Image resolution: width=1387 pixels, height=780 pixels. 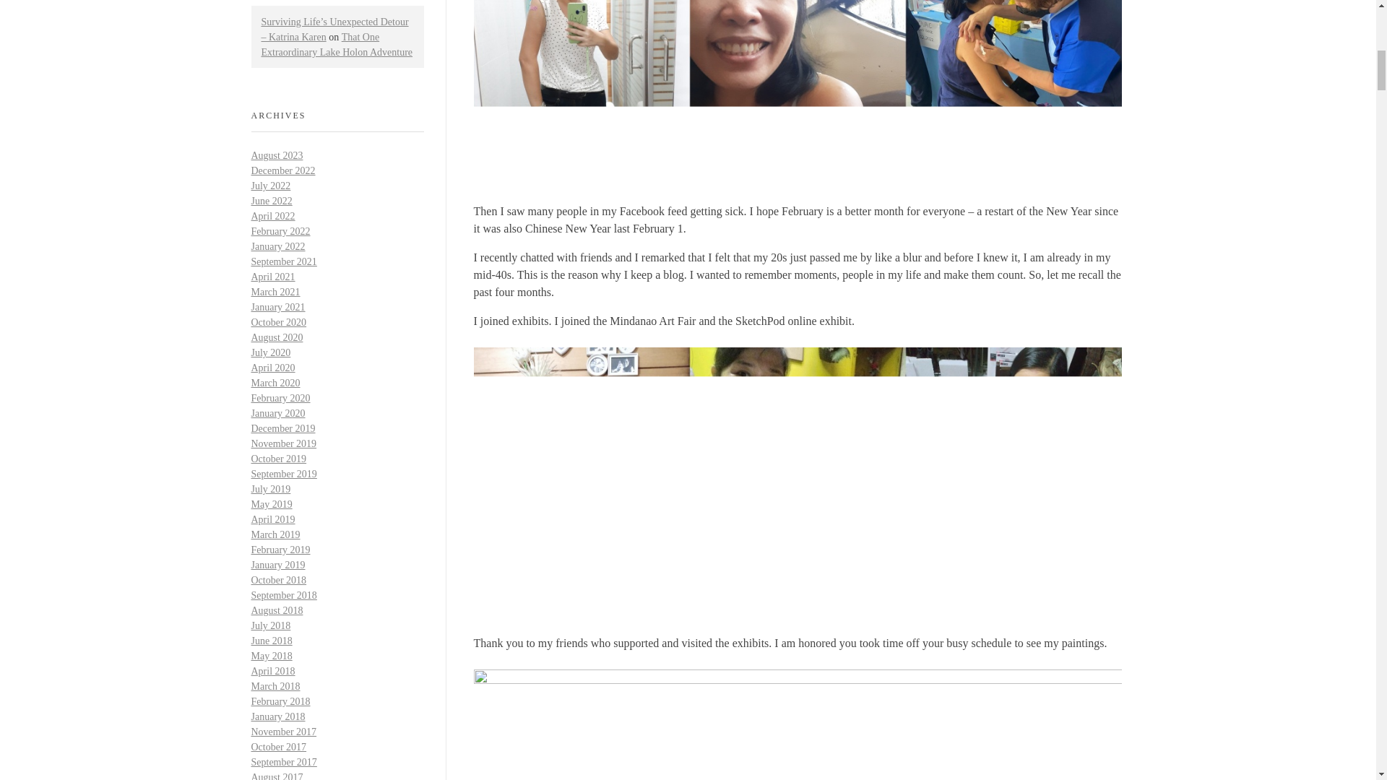 I want to click on June 2022, so click(x=272, y=201).